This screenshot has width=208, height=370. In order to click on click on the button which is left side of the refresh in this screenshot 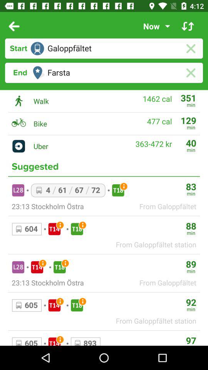, I will do `click(155, 26)`.